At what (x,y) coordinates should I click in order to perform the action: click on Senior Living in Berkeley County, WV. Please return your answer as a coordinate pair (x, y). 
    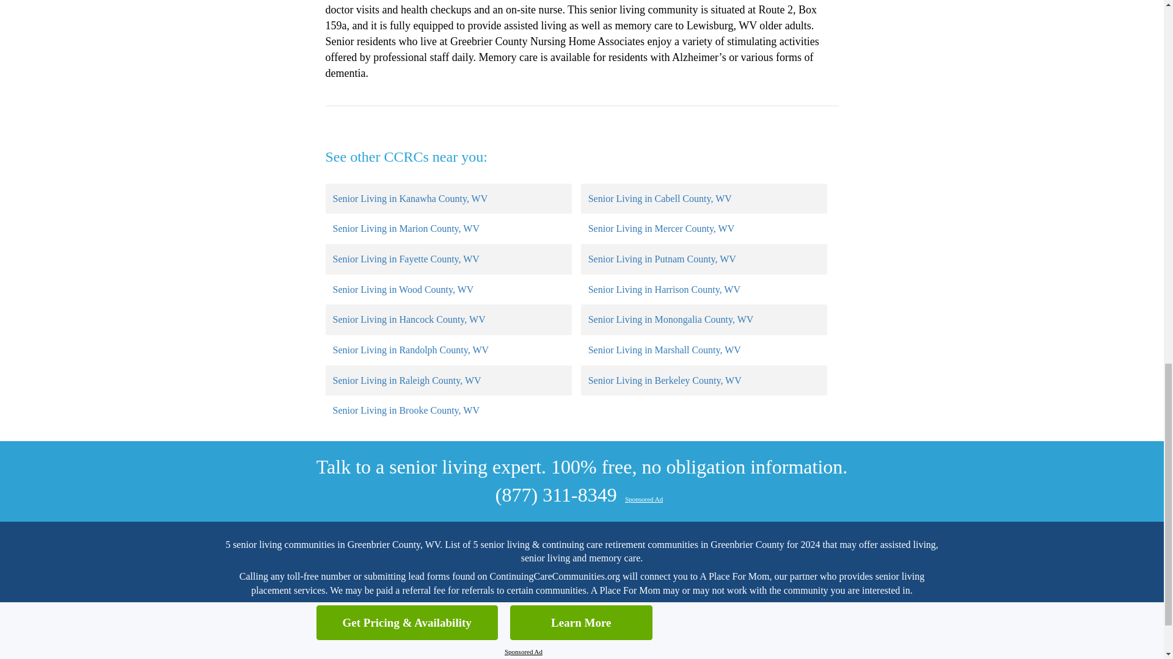
    Looking at the image, I should click on (665, 380).